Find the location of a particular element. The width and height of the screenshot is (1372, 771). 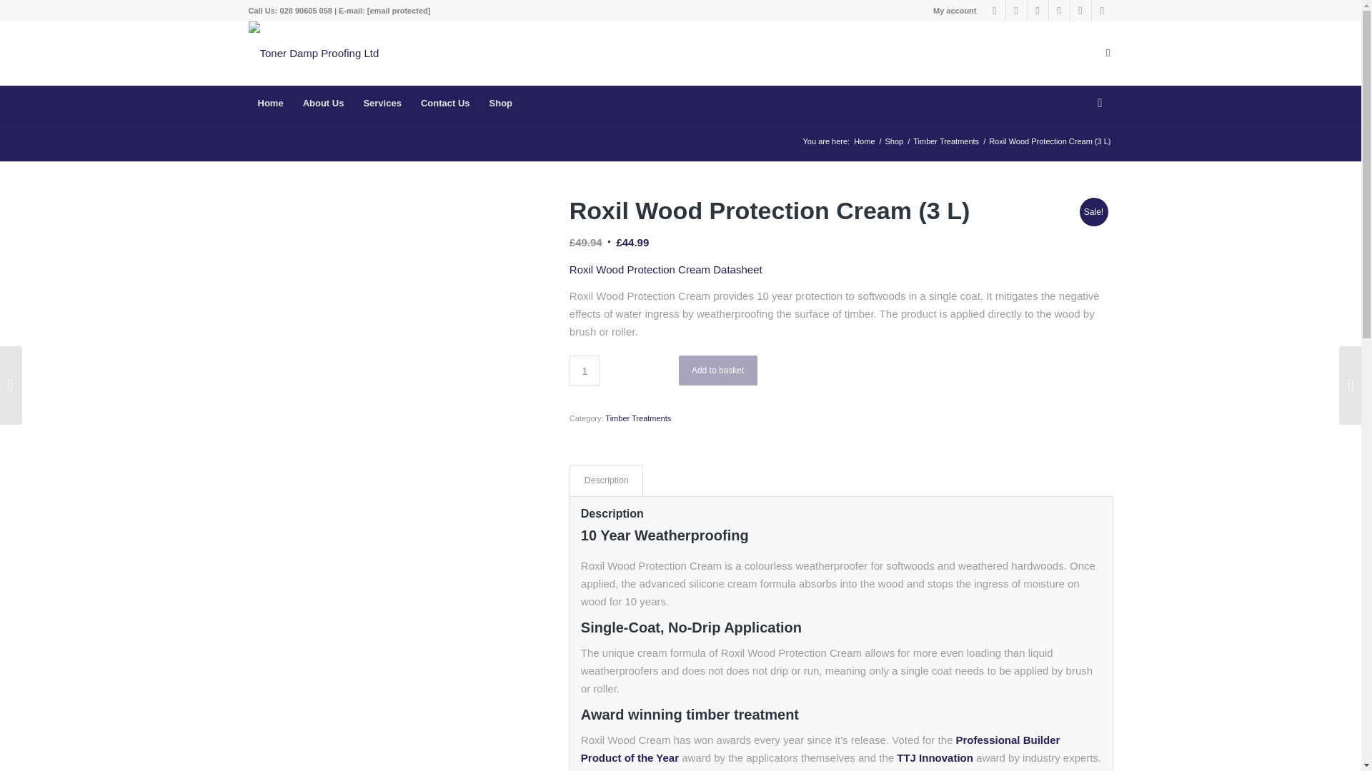

My account is located at coordinates (955, 11).